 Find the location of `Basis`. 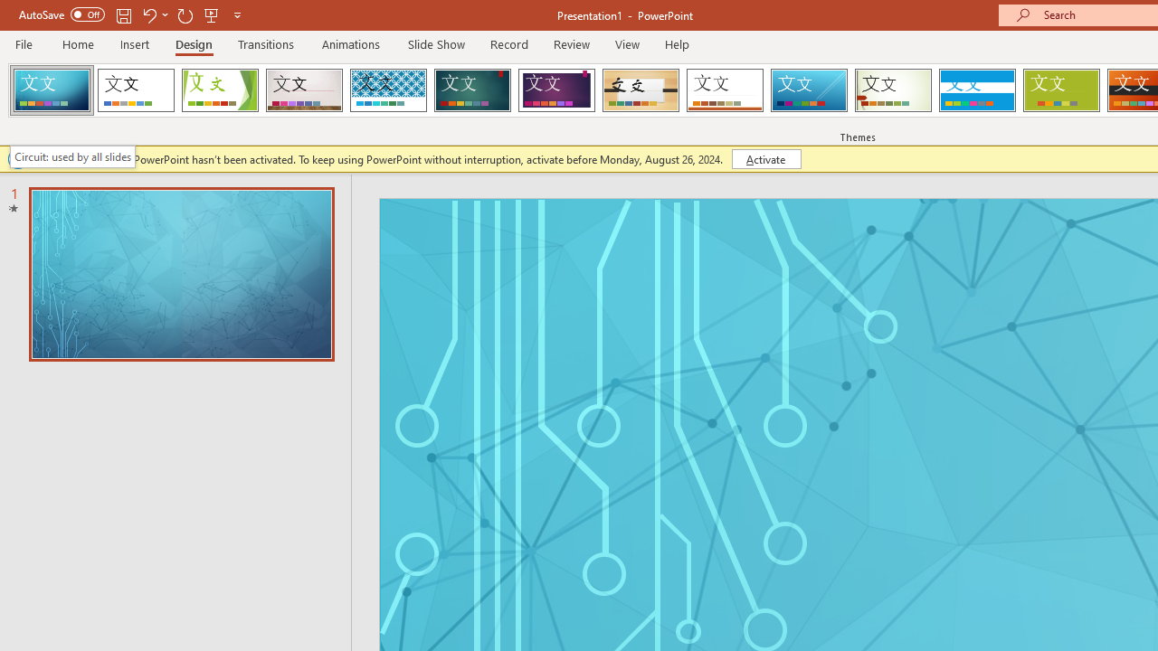

Basis is located at coordinates (1060, 90).